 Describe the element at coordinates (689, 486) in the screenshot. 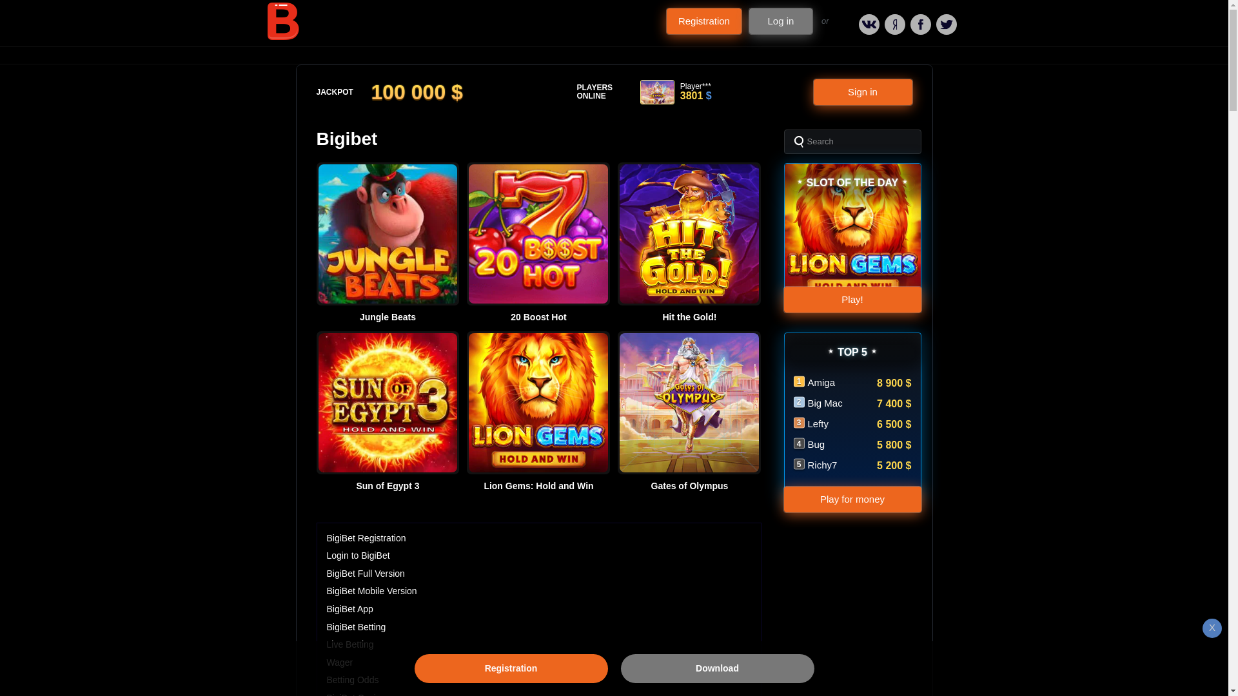

I see `Gates of Olympus` at that location.